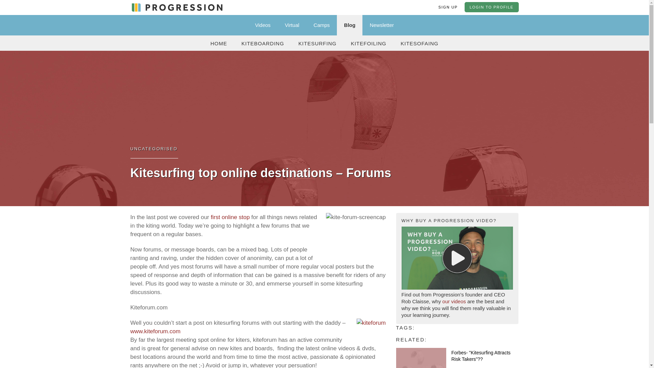  Describe the element at coordinates (481, 356) in the screenshot. I see `Forbes- "Kitesurfing Attracts Risk Takers"??` at that location.